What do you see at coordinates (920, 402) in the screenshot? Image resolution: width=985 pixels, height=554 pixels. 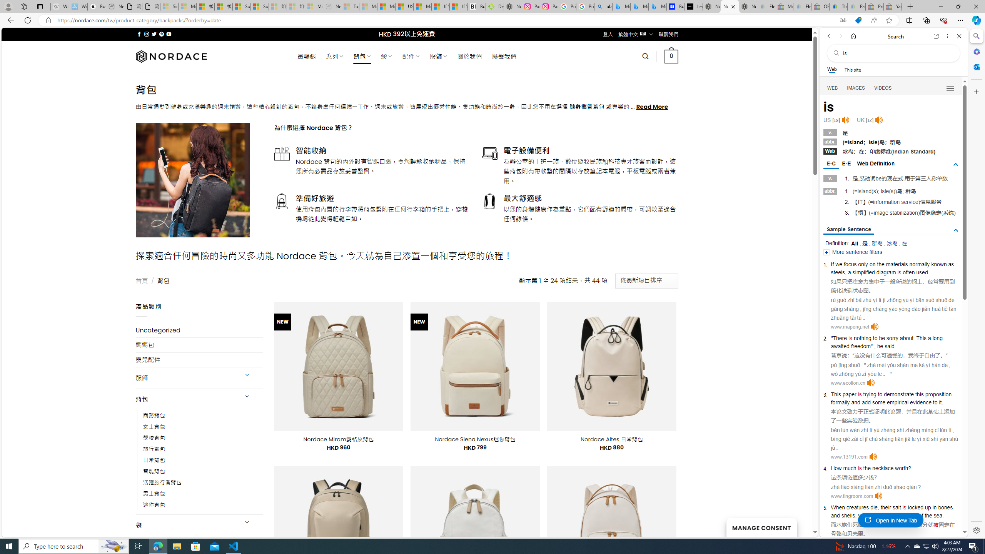 I see `evidence` at bounding box center [920, 402].